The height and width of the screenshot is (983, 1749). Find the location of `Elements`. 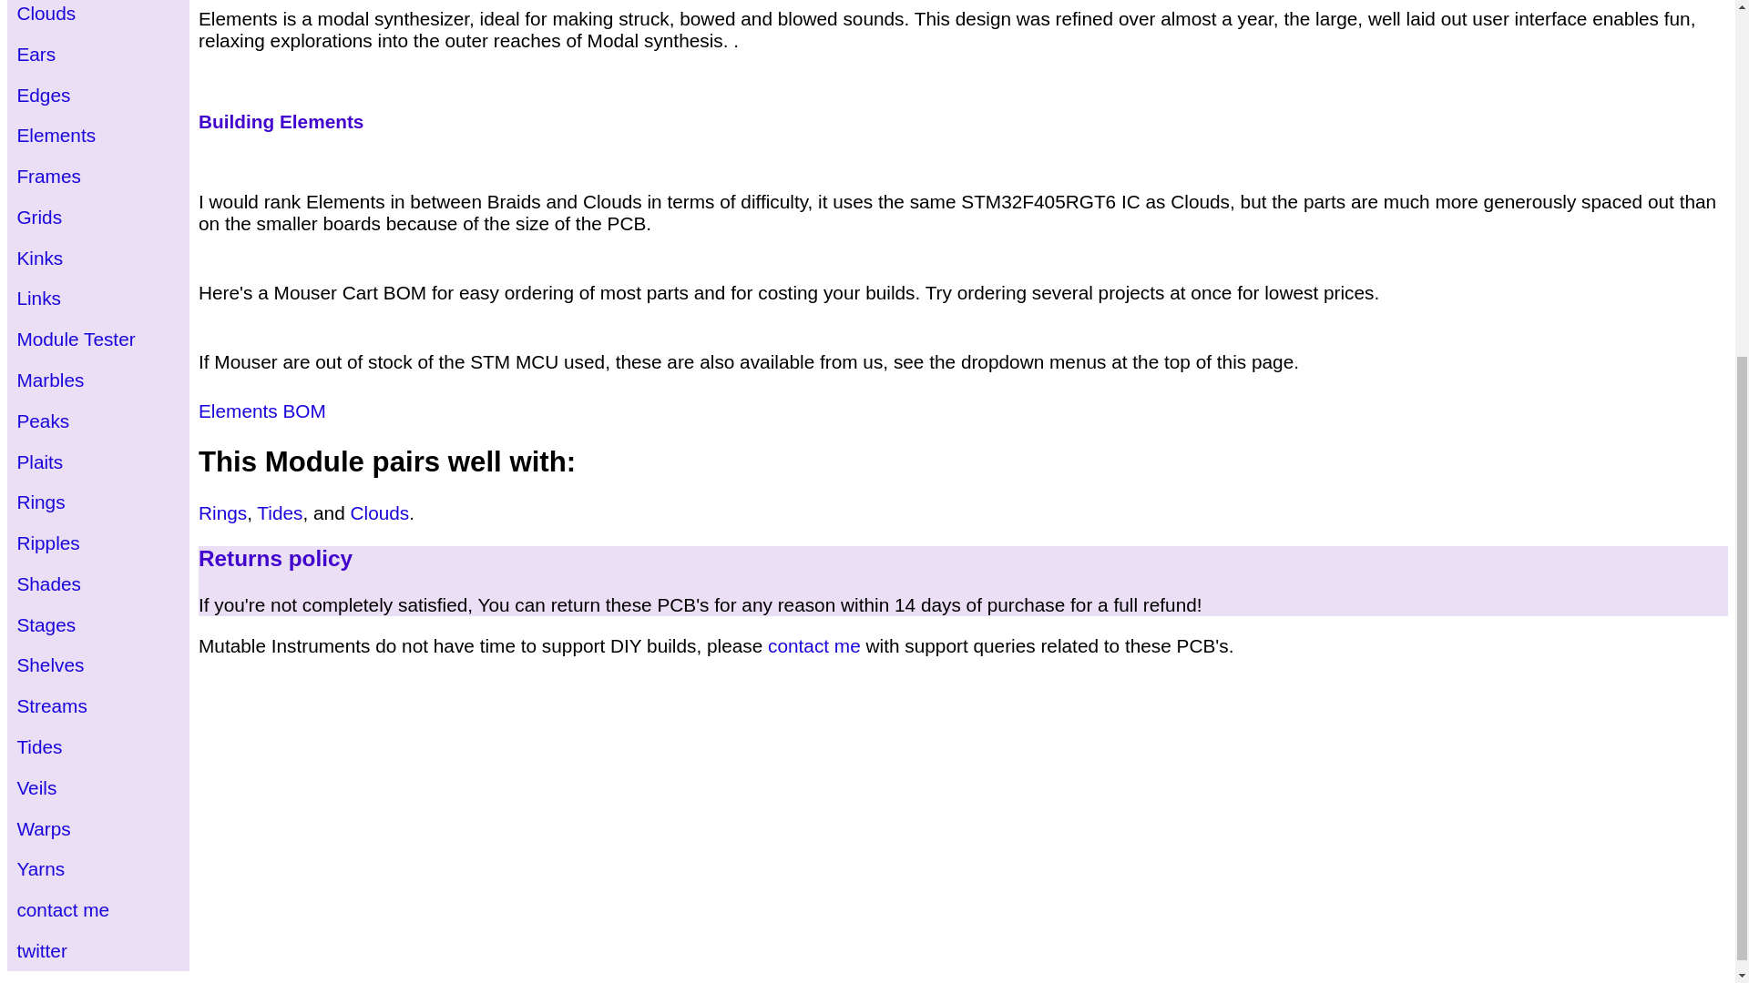

Elements is located at coordinates (56, 135).